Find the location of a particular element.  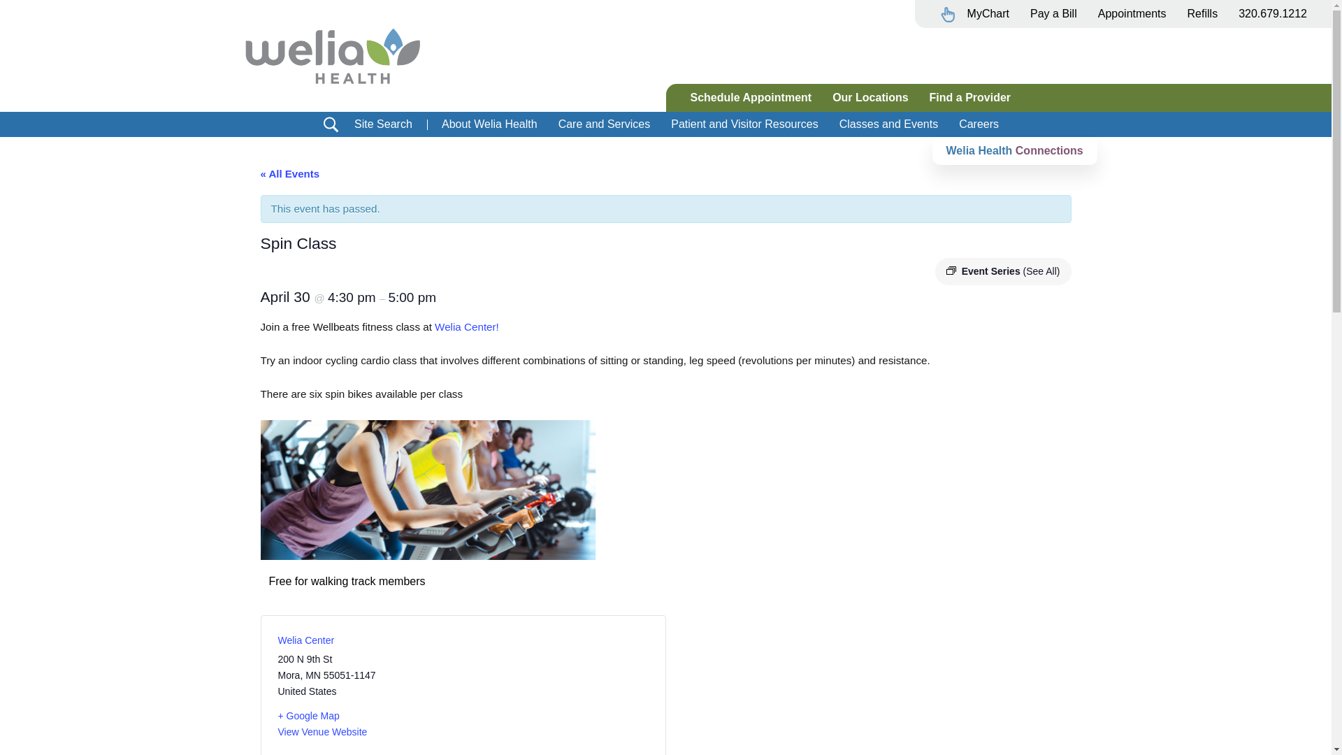

Event Series is located at coordinates (951, 271).